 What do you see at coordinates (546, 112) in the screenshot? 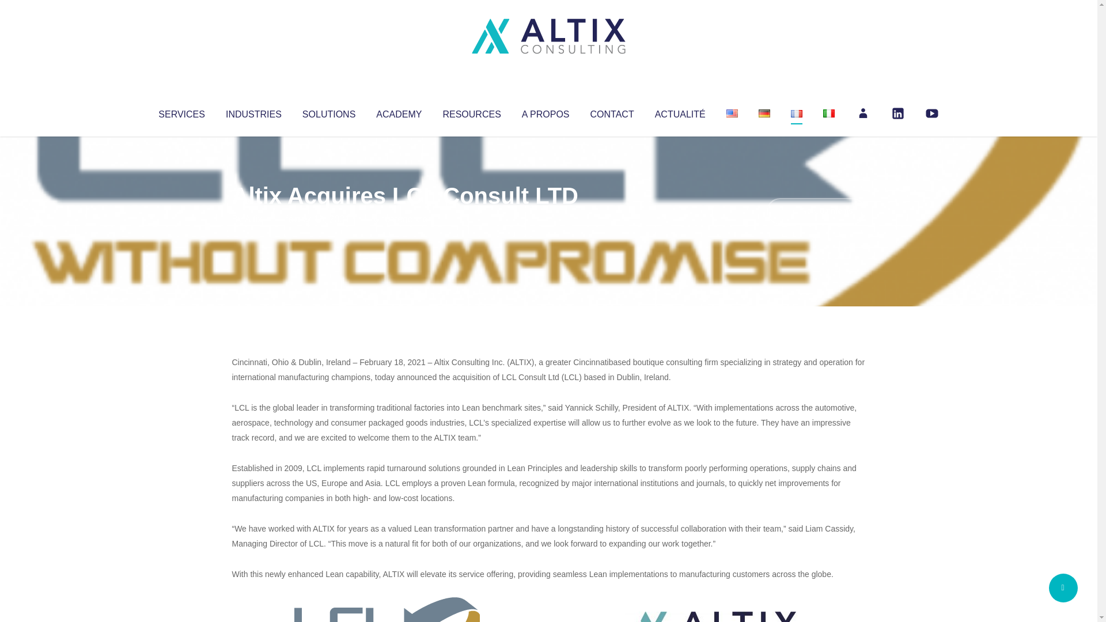
I see `A PROPOS` at bounding box center [546, 112].